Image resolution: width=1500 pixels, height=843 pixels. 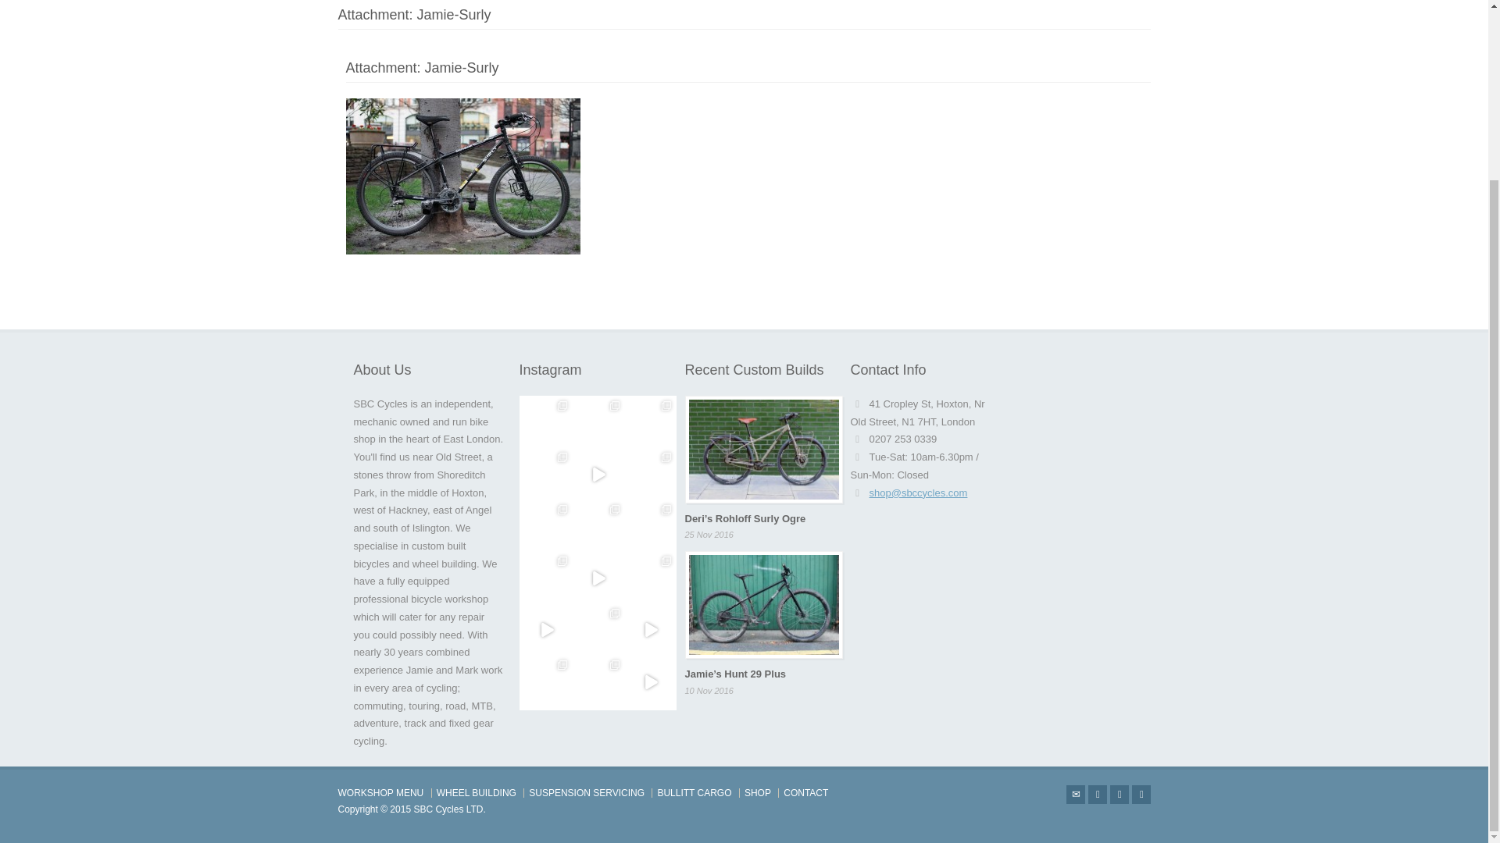 What do you see at coordinates (1097, 795) in the screenshot?
I see `Facebook` at bounding box center [1097, 795].